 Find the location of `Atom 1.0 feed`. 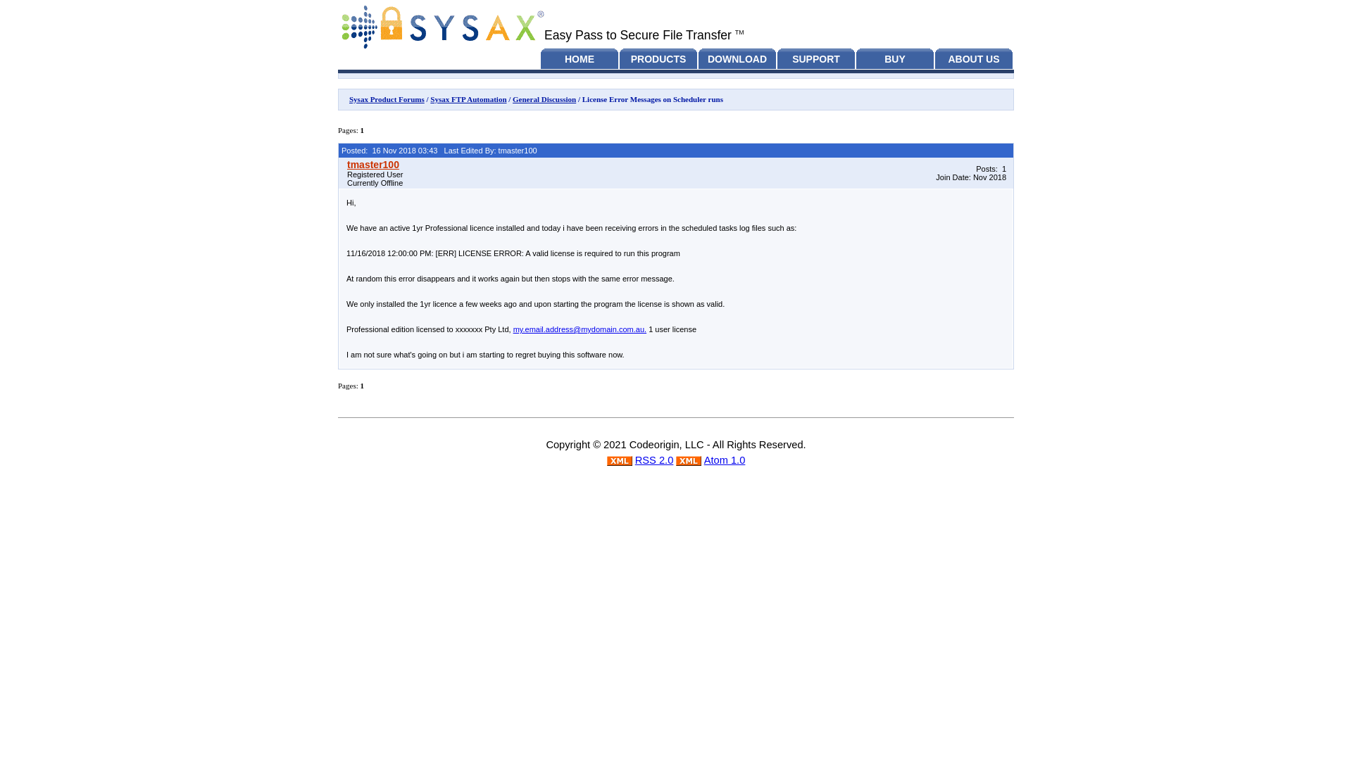

Atom 1.0 feed is located at coordinates (689, 461).